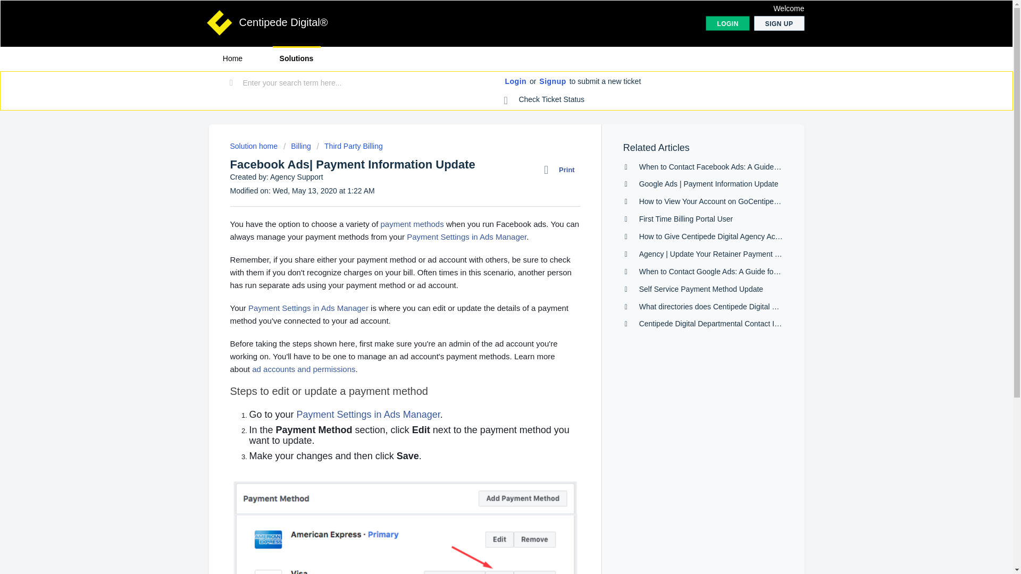 This screenshot has height=574, width=1021. Describe the element at coordinates (296, 58) in the screenshot. I see `Solutions` at that location.